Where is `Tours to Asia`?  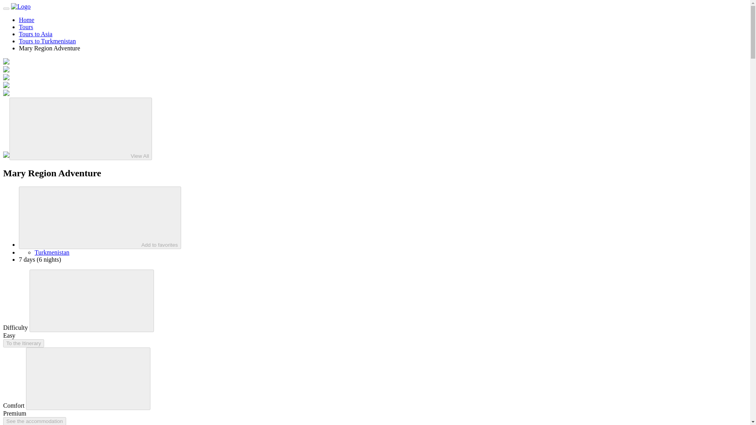
Tours to Asia is located at coordinates (35, 34).